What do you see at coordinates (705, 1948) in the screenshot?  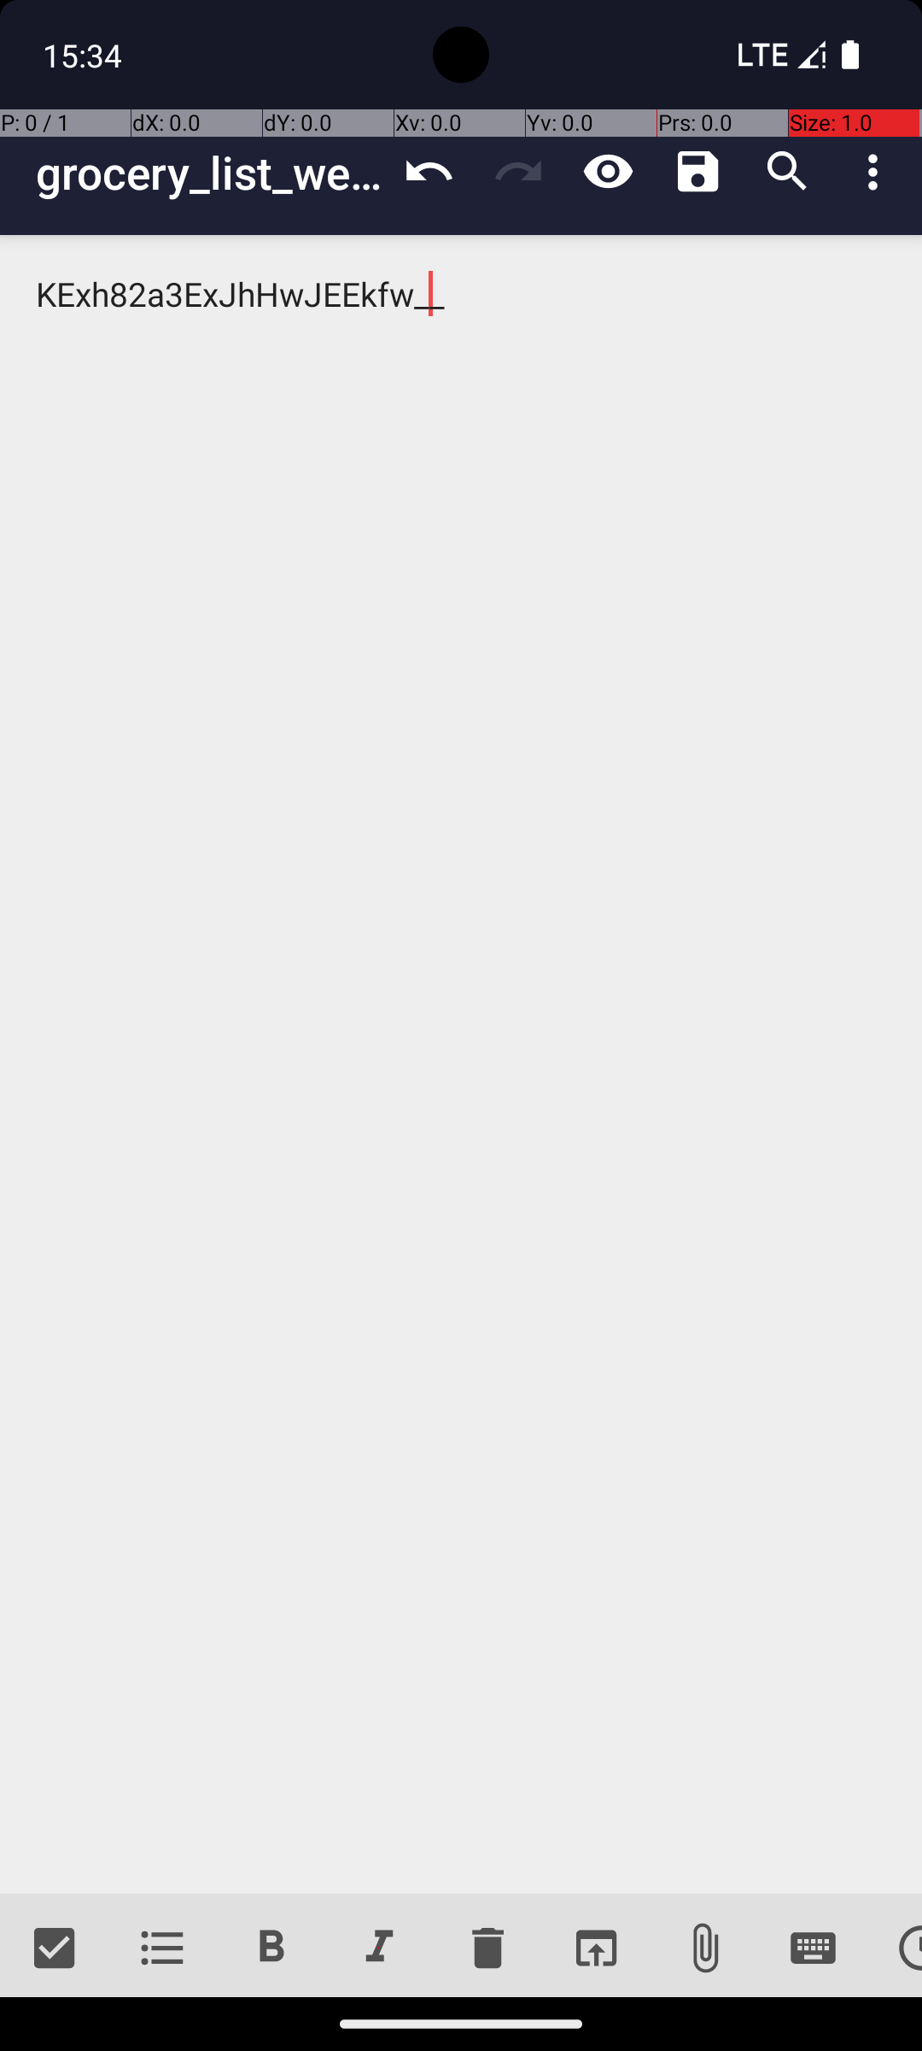 I see `Attach` at bounding box center [705, 1948].